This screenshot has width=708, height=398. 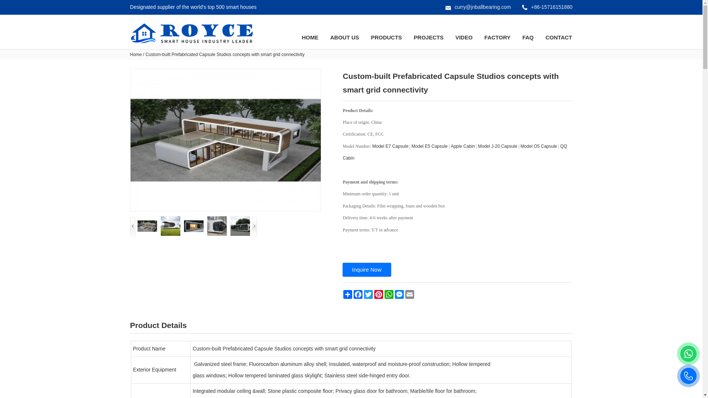 I want to click on PRODUCTS, so click(x=386, y=37).